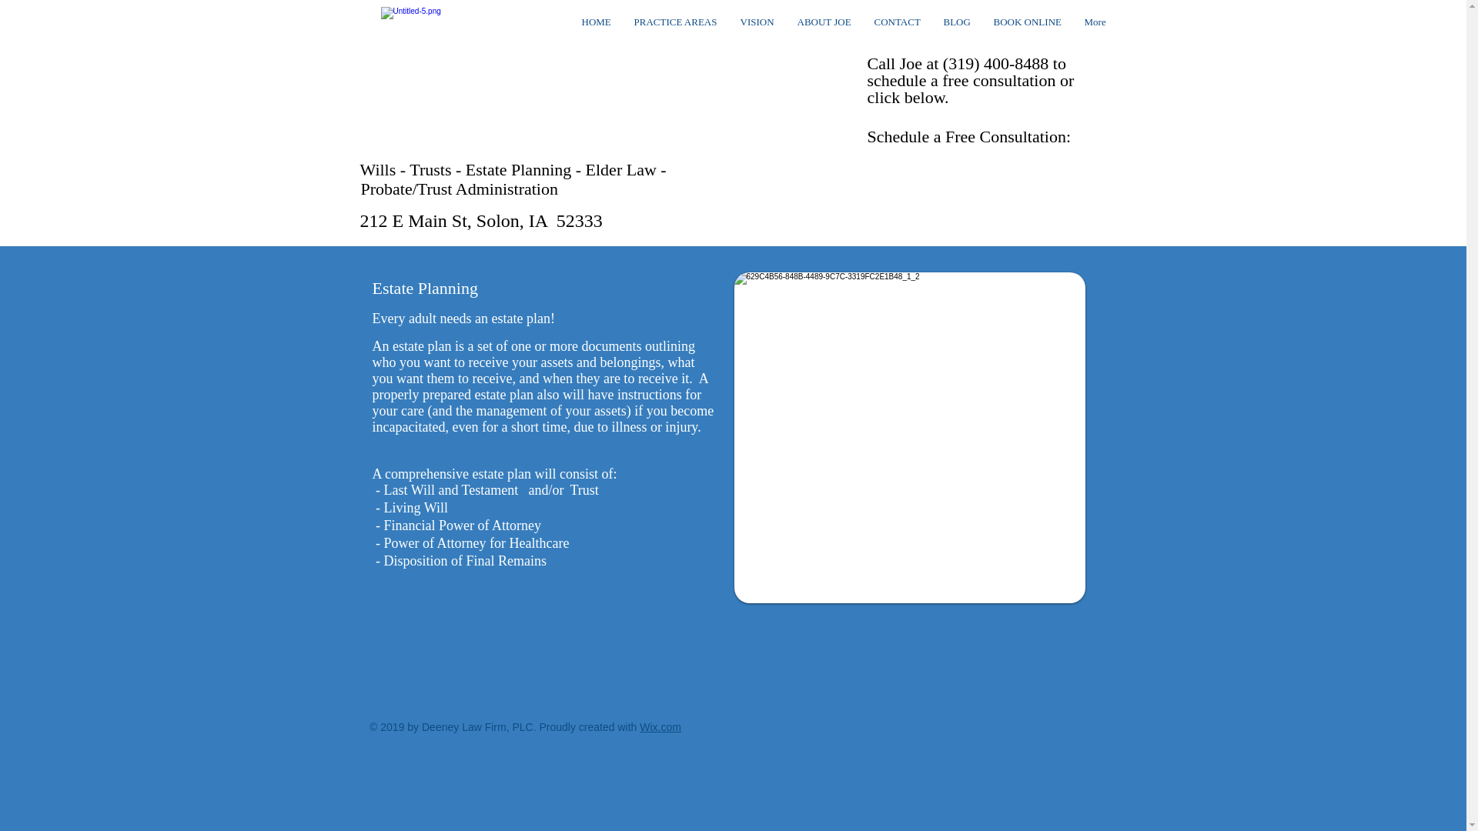  Describe the element at coordinates (446, 489) in the screenshot. I see ` - Last Will and Testament ` at that location.